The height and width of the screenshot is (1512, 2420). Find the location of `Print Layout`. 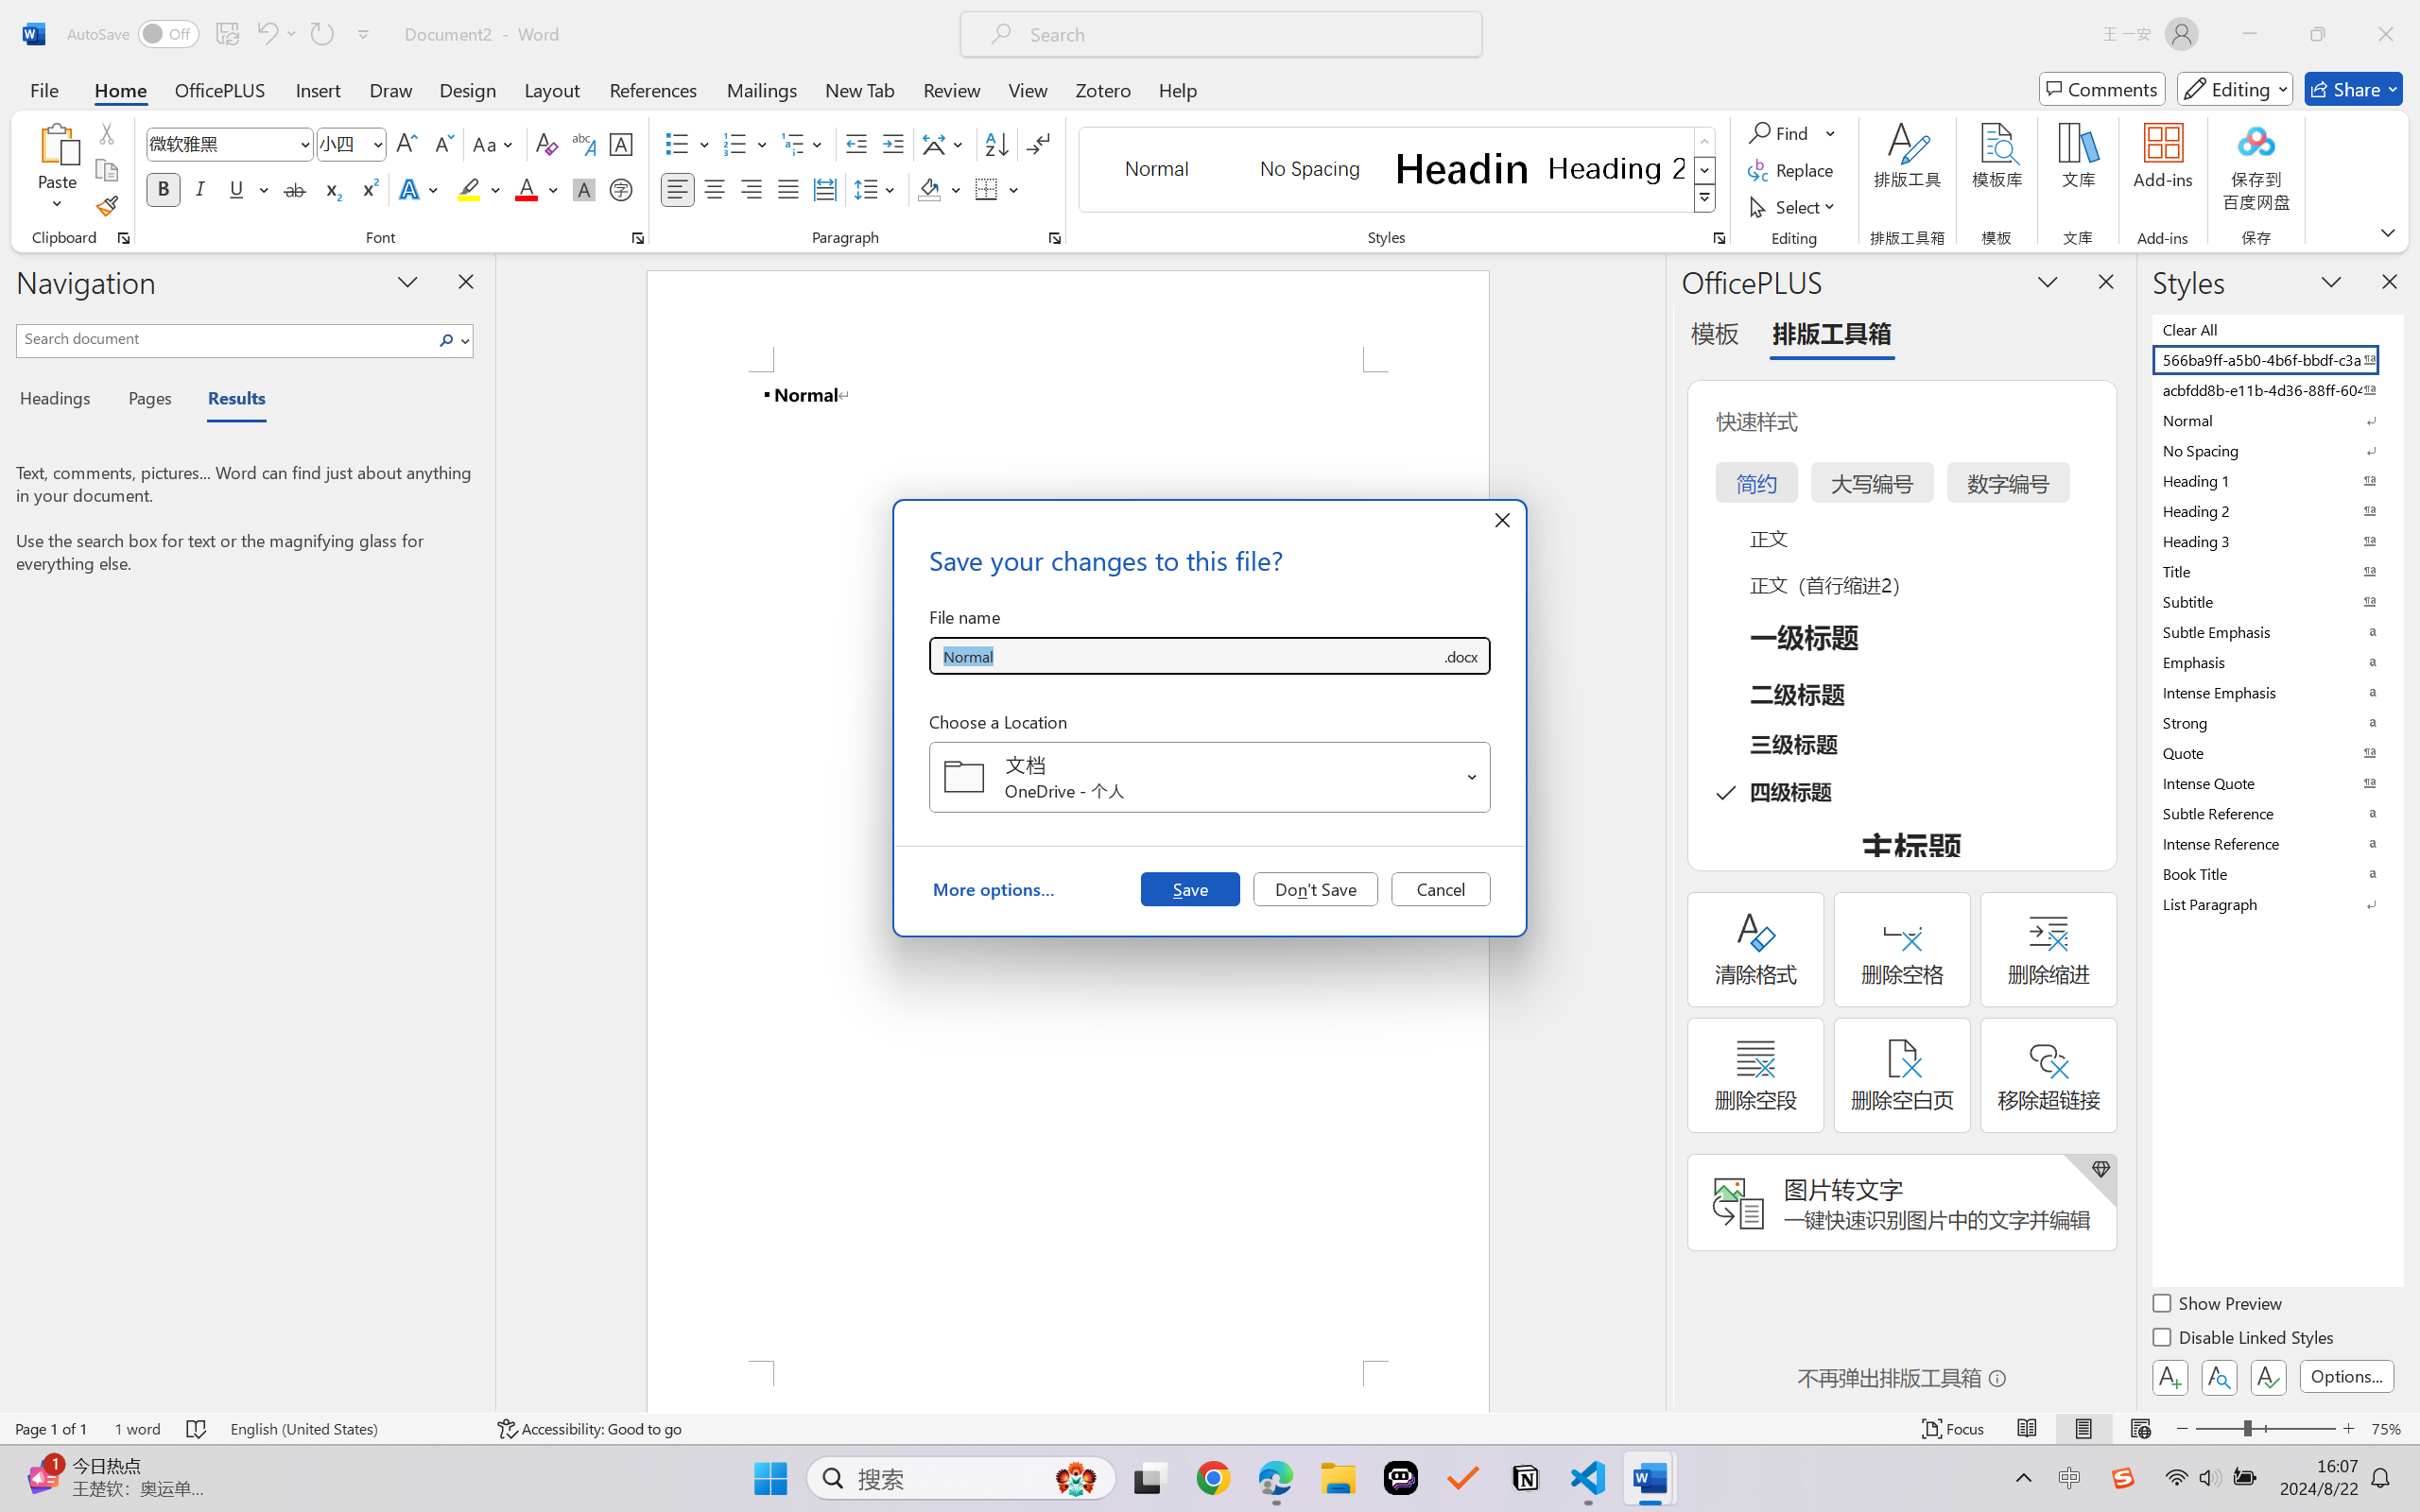

Print Layout is located at coordinates (2084, 1429).